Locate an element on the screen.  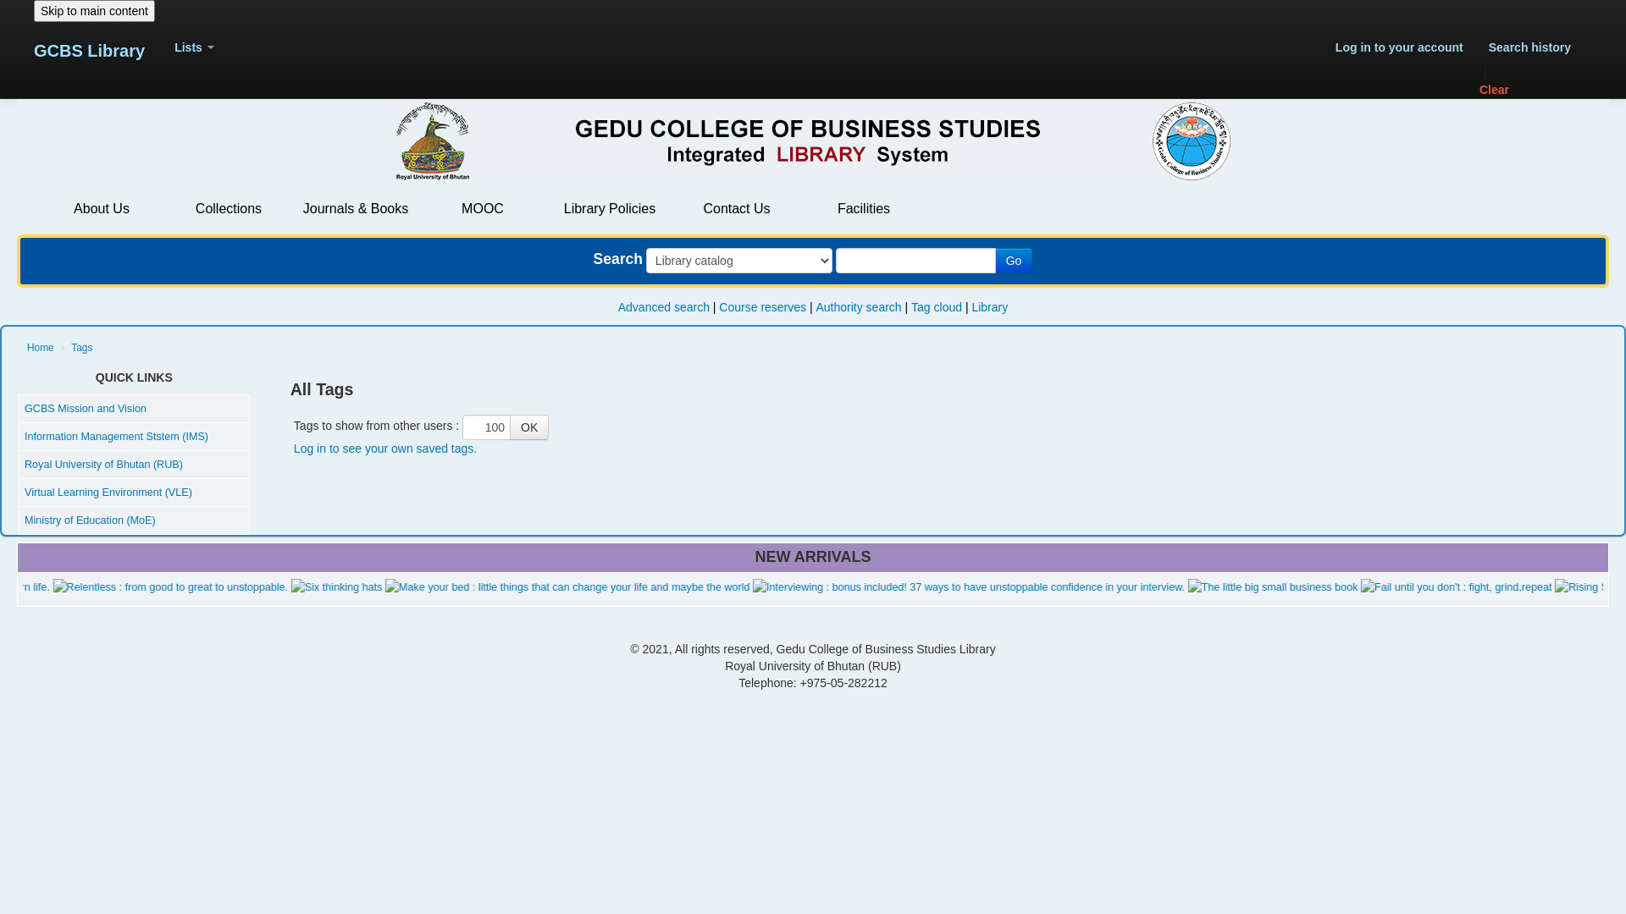
GCBS Library is located at coordinates (90, 51).